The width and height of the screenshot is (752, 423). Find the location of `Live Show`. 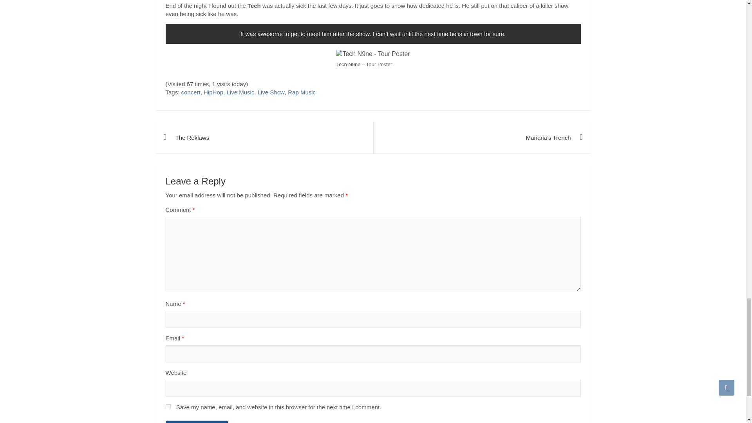

Live Show is located at coordinates (271, 92).